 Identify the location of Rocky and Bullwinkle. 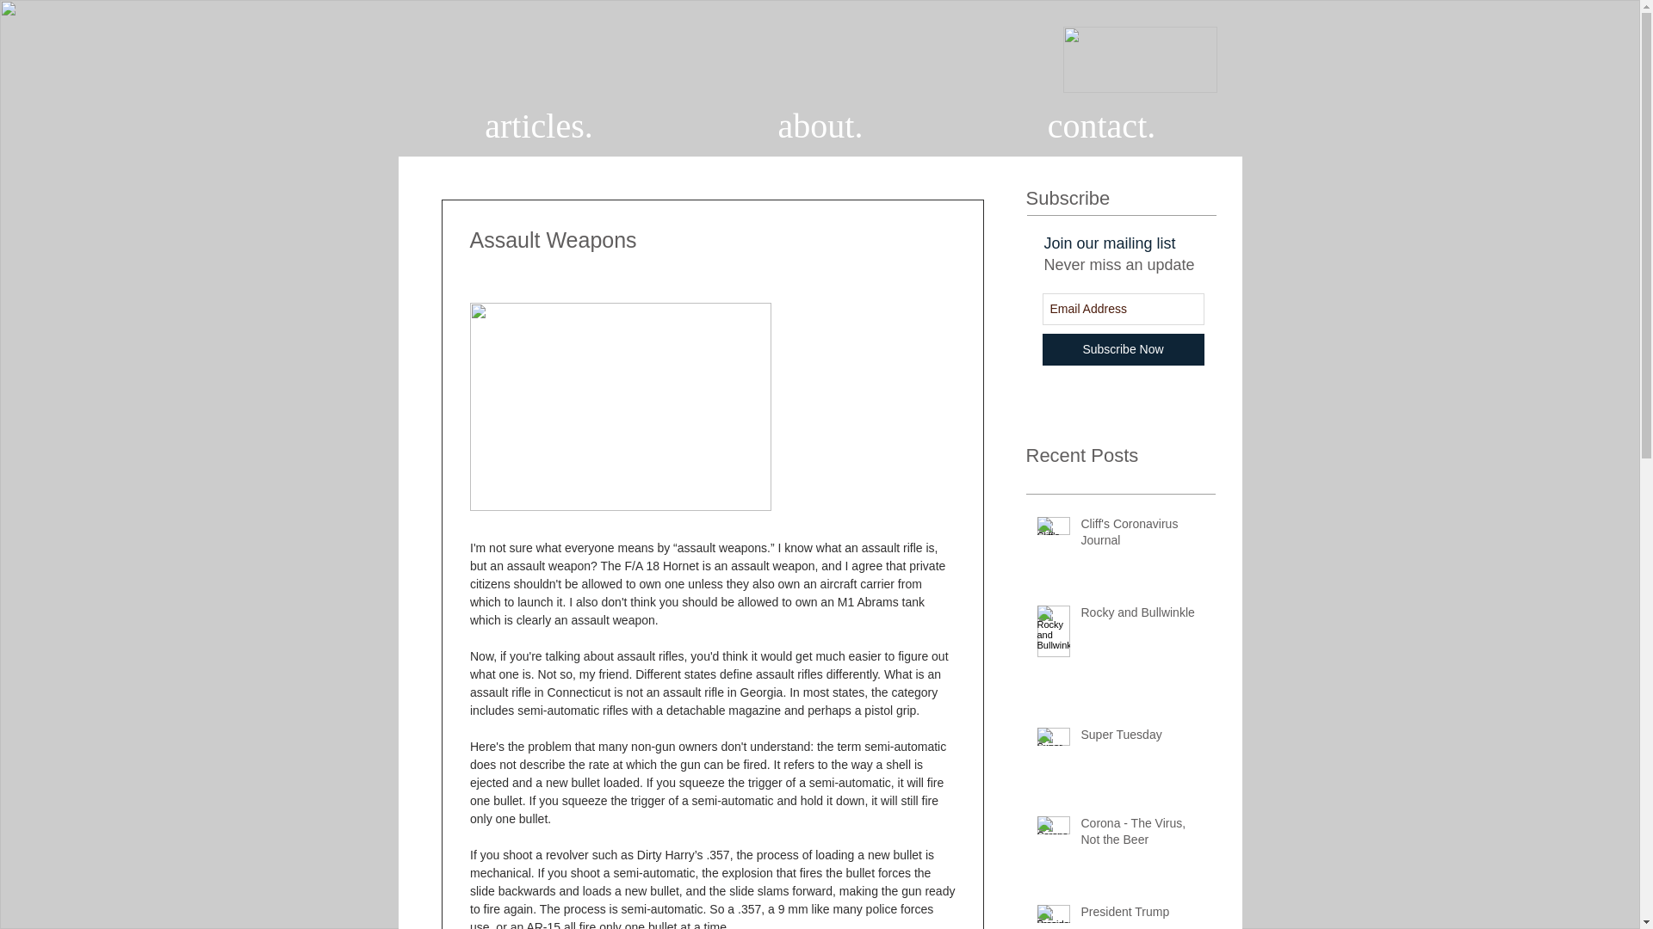
(1142, 617).